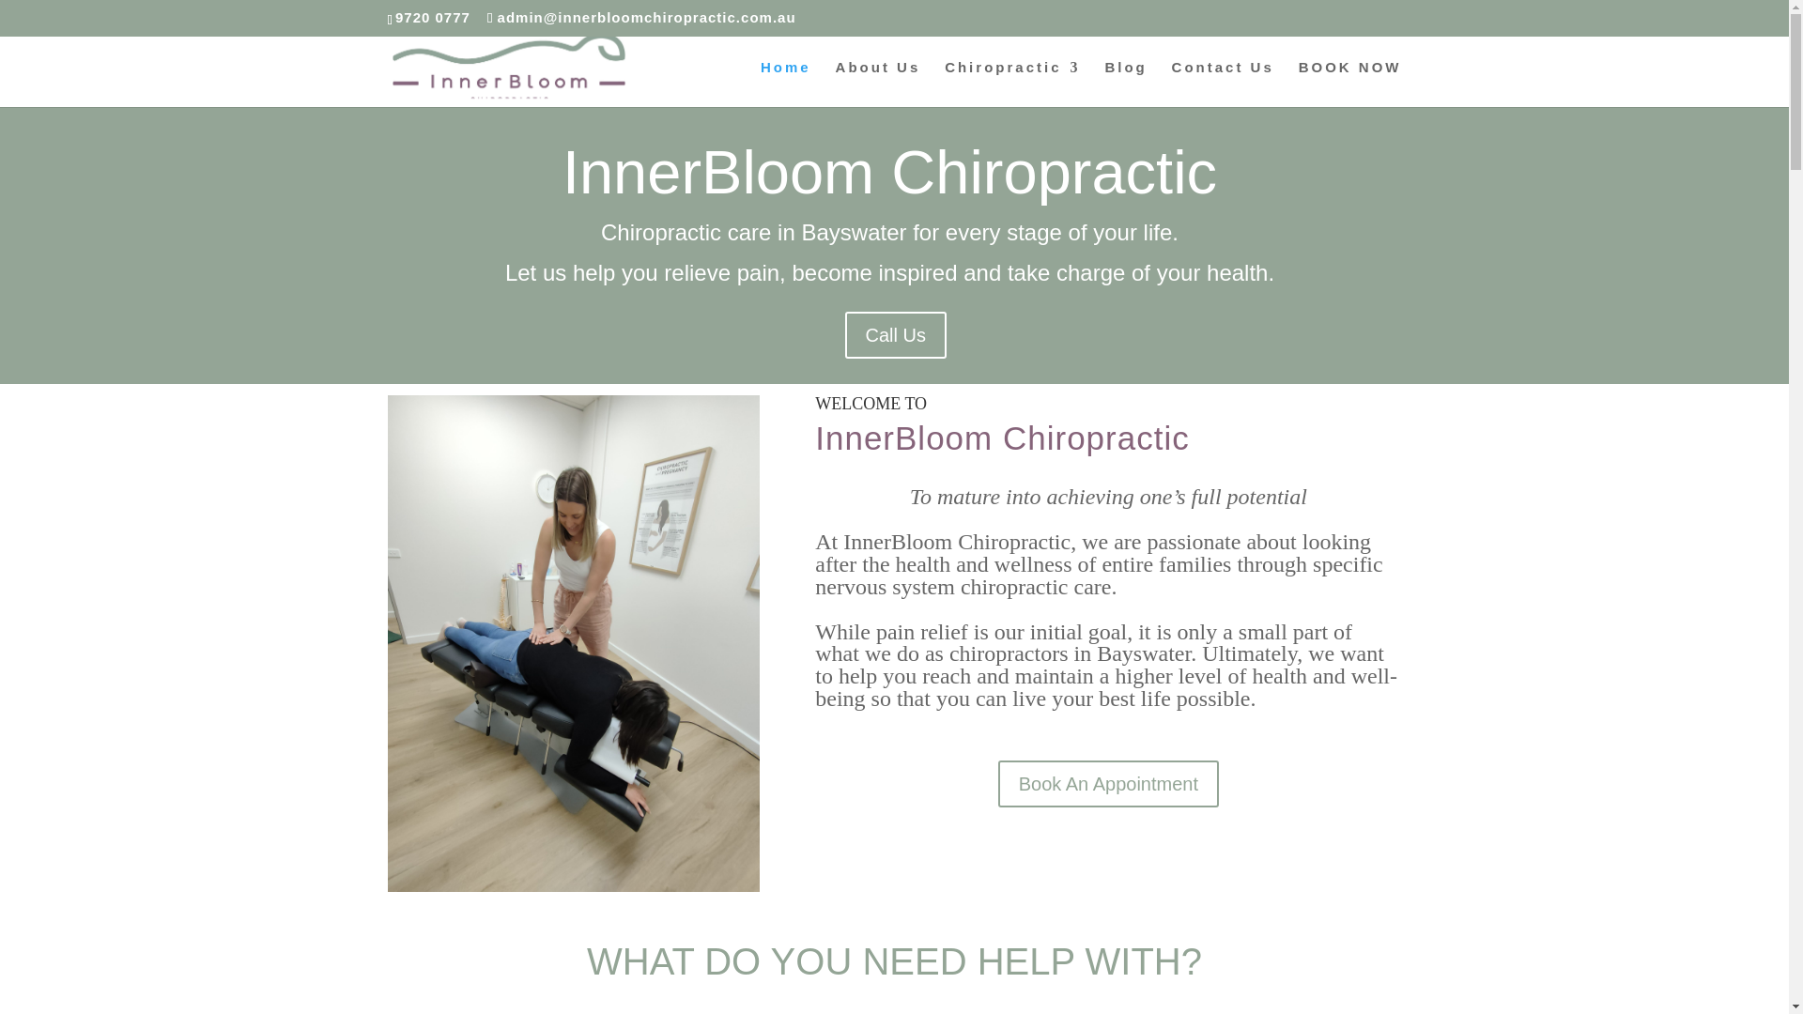  What do you see at coordinates (786, 84) in the screenshot?
I see `Home` at bounding box center [786, 84].